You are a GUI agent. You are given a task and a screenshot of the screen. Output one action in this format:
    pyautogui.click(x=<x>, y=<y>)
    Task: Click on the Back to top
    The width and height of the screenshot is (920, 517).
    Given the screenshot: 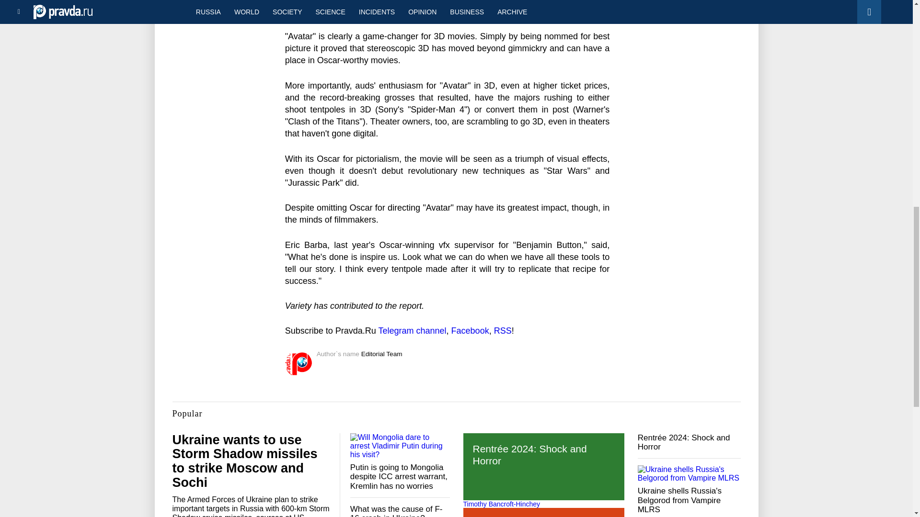 What is the action you would take?
    pyautogui.click(x=896, y=50)
    